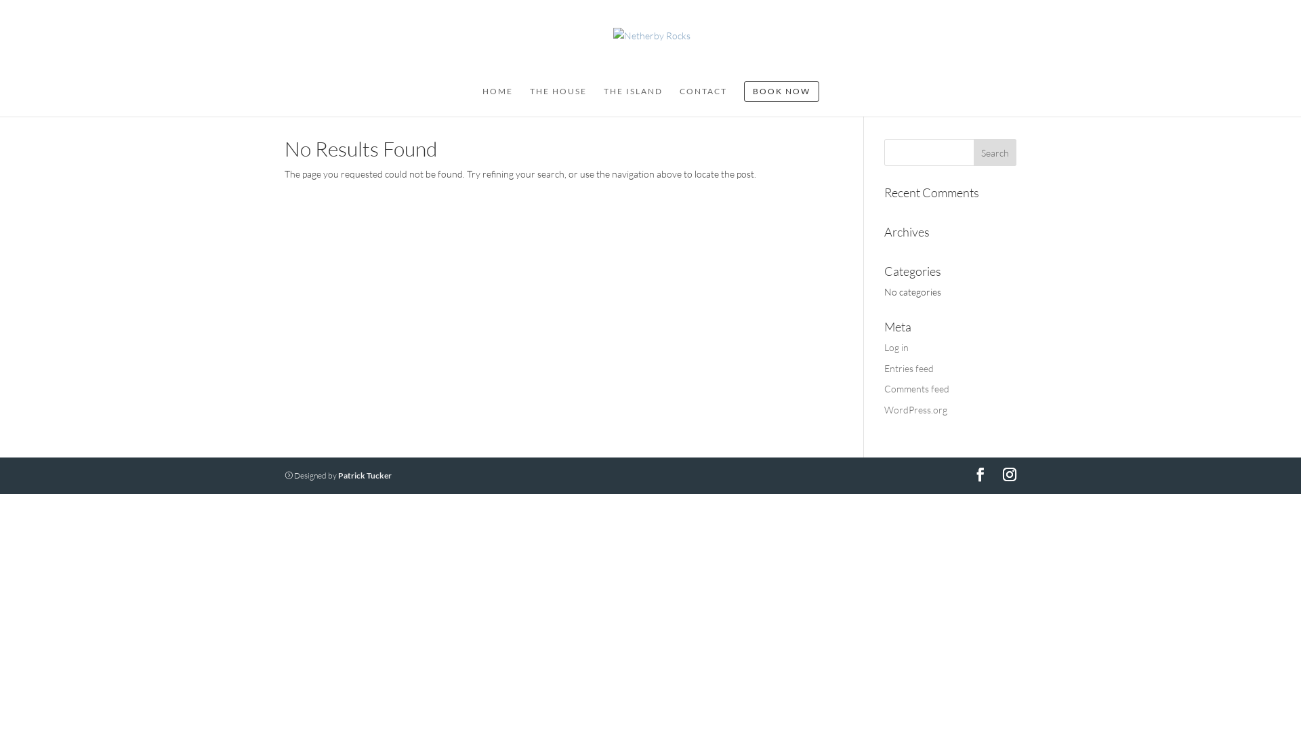  What do you see at coordinates (365, 476) in the screenshot?
I see `Patrick Tucker` at bounding box center [365, 476].